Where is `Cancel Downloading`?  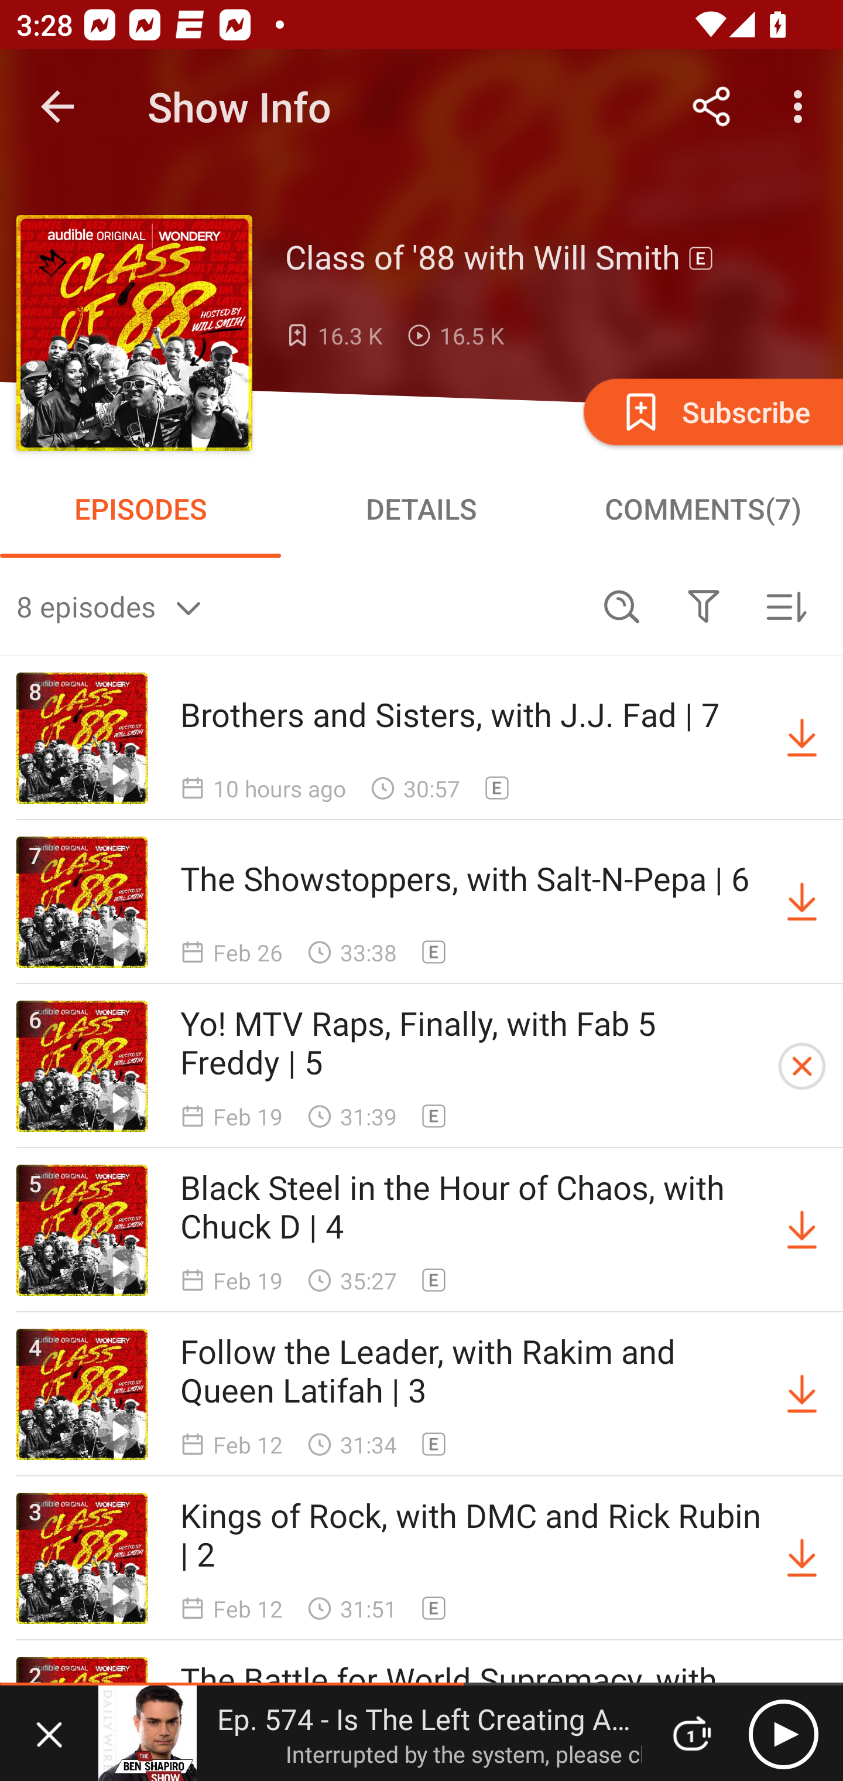 Cancel Downloading is located at coordinates (802, 1066).